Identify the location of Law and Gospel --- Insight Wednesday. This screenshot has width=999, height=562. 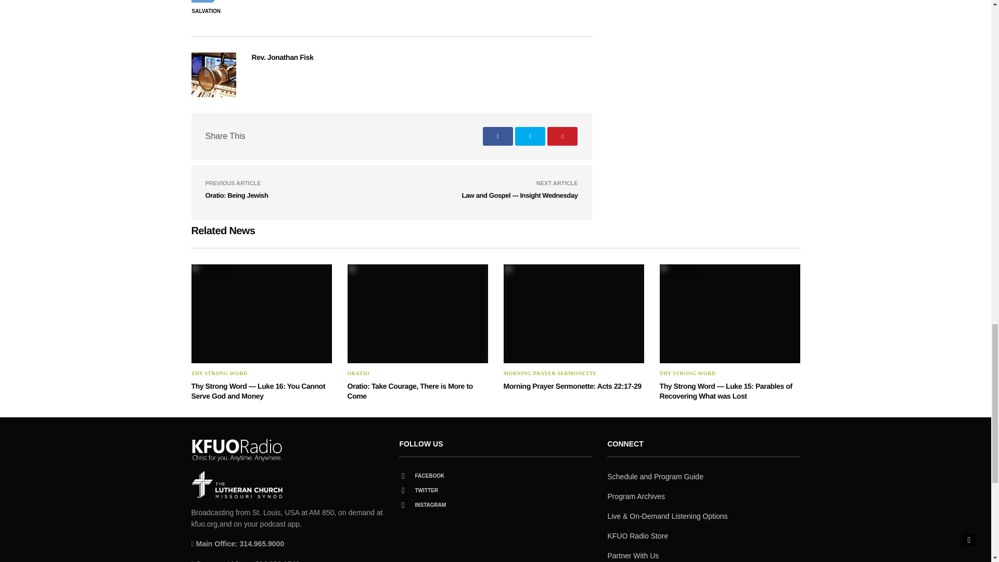
(520, 196).